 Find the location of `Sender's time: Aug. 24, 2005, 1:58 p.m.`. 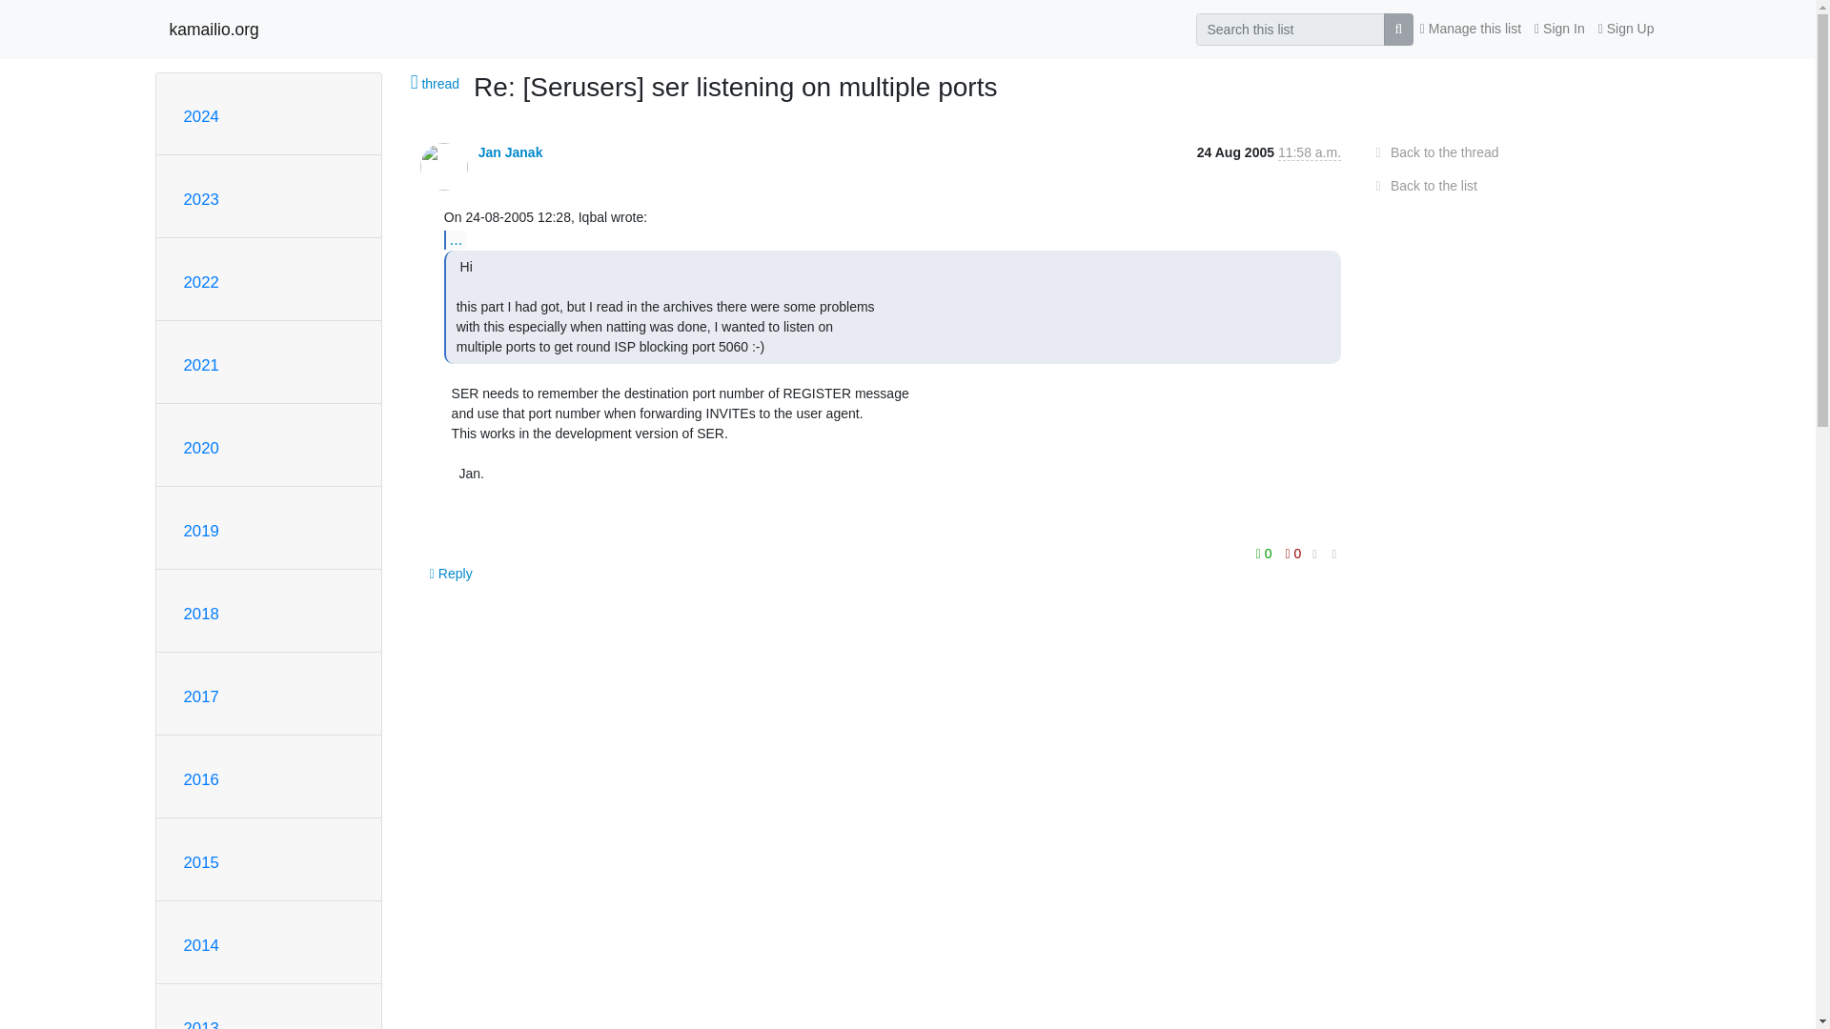

Sender's time: Aug. 24, 2005, 1:58 p.m. is located at coordinates (1310, 152).